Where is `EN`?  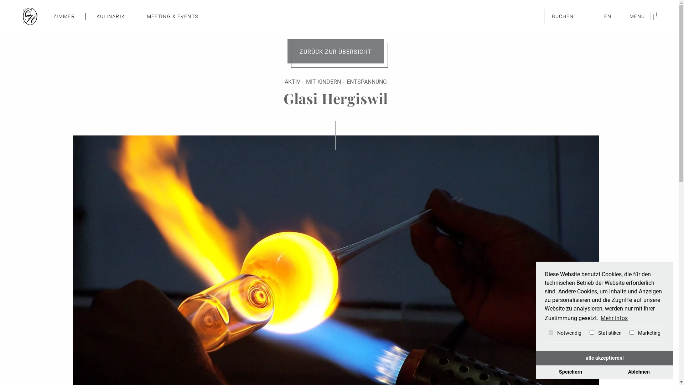 EN is located at coordinates (608, 16).